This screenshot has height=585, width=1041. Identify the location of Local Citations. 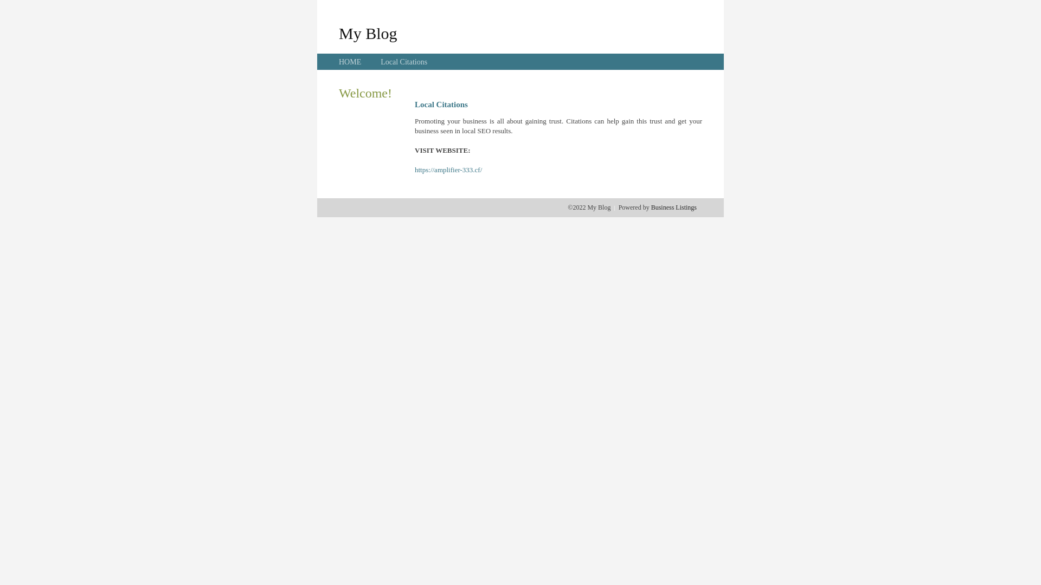
(404, 62).